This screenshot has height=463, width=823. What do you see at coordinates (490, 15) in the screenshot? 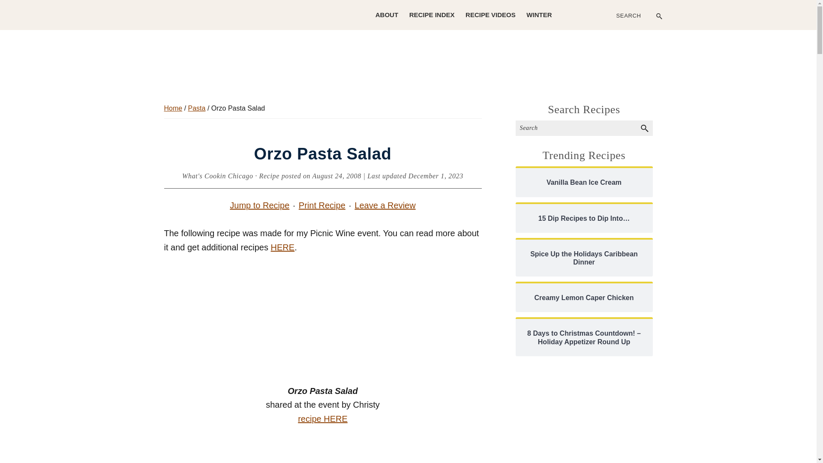
I see `RECIPE VIDEOS` at bounding box center [490, 15].